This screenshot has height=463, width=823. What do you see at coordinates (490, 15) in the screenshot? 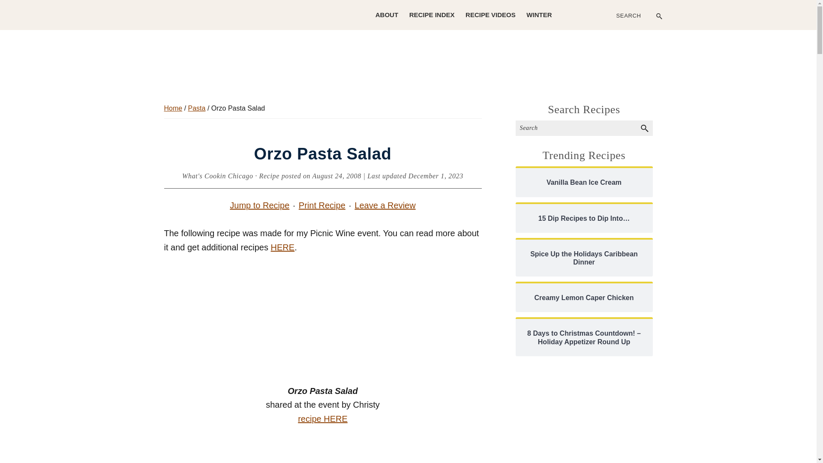
I see `RECIPE VIDEOS` at bounding box center [490, 15].